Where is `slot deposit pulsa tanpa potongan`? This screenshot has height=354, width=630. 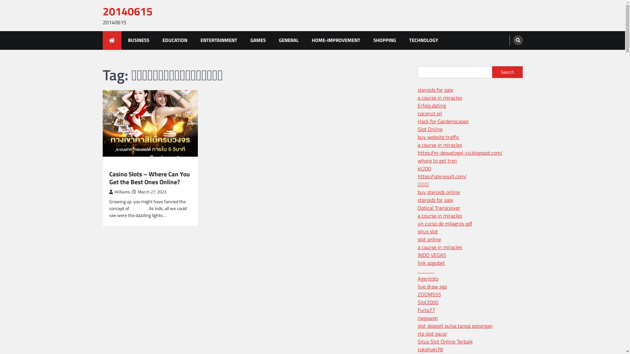
slot deposit pulsa tanpa potongan is located at coordinates (455, 326).